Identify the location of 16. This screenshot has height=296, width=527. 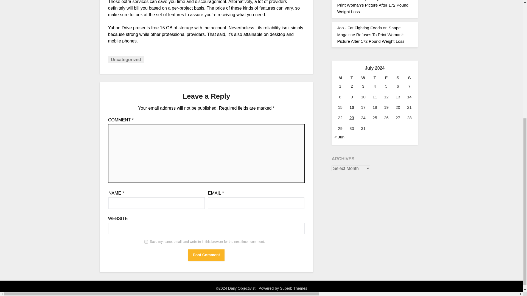
(352, 107).